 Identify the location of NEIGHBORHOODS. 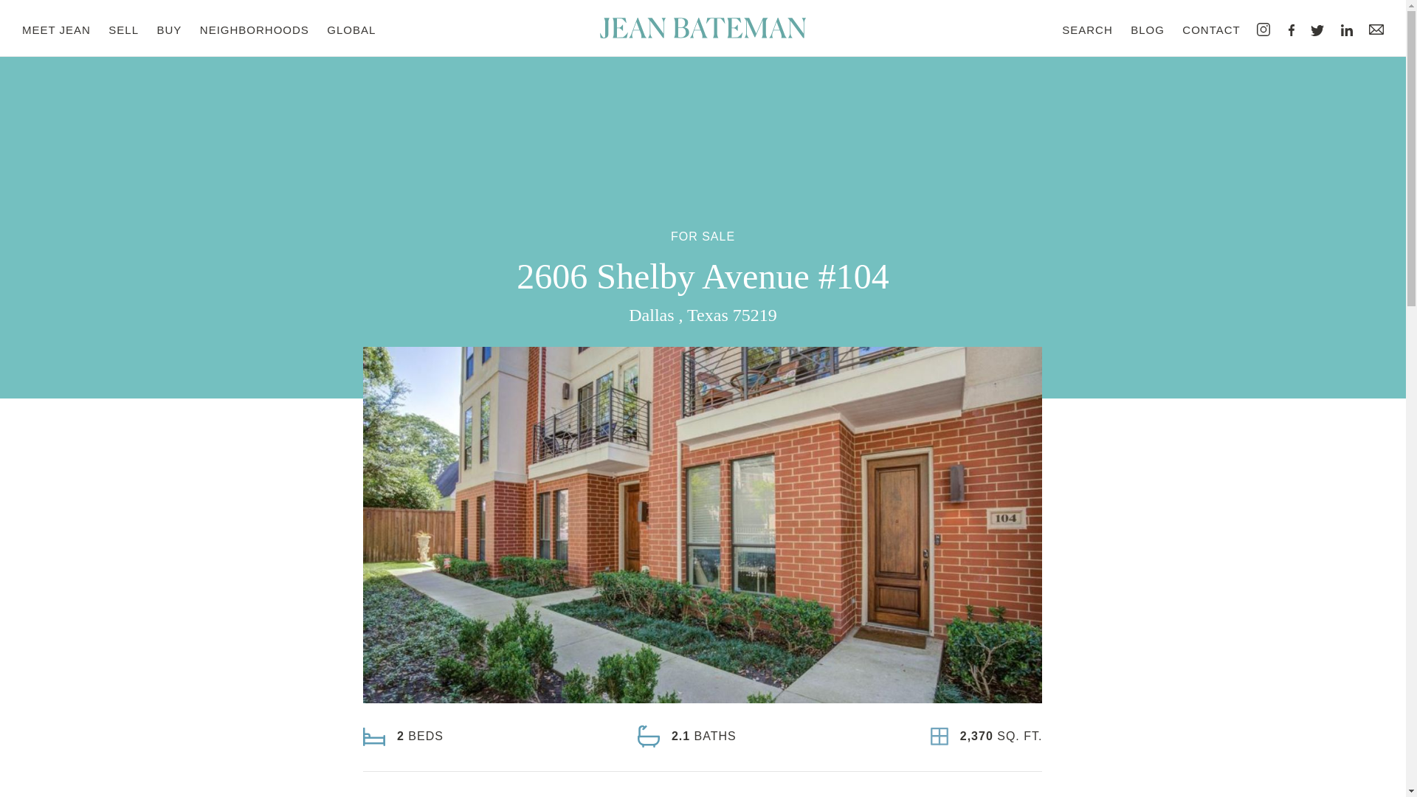
(254, 30).